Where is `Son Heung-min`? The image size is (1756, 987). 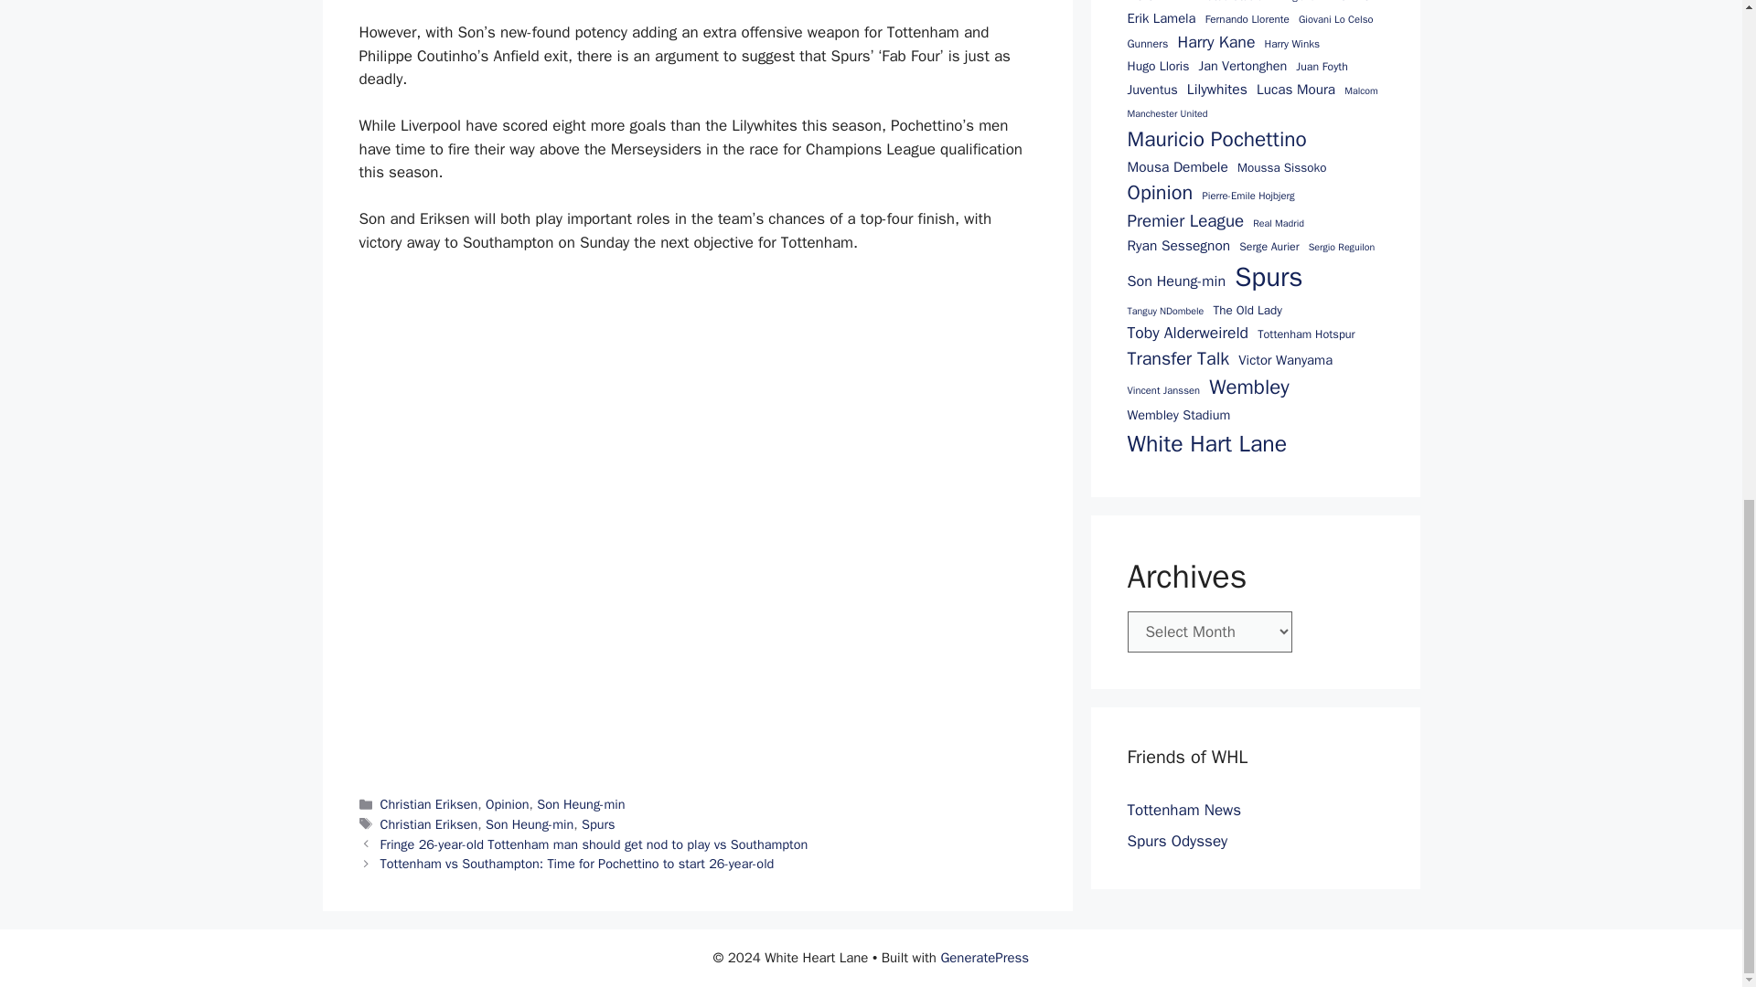
Son Heung-min is located at coordinates (581, 803).